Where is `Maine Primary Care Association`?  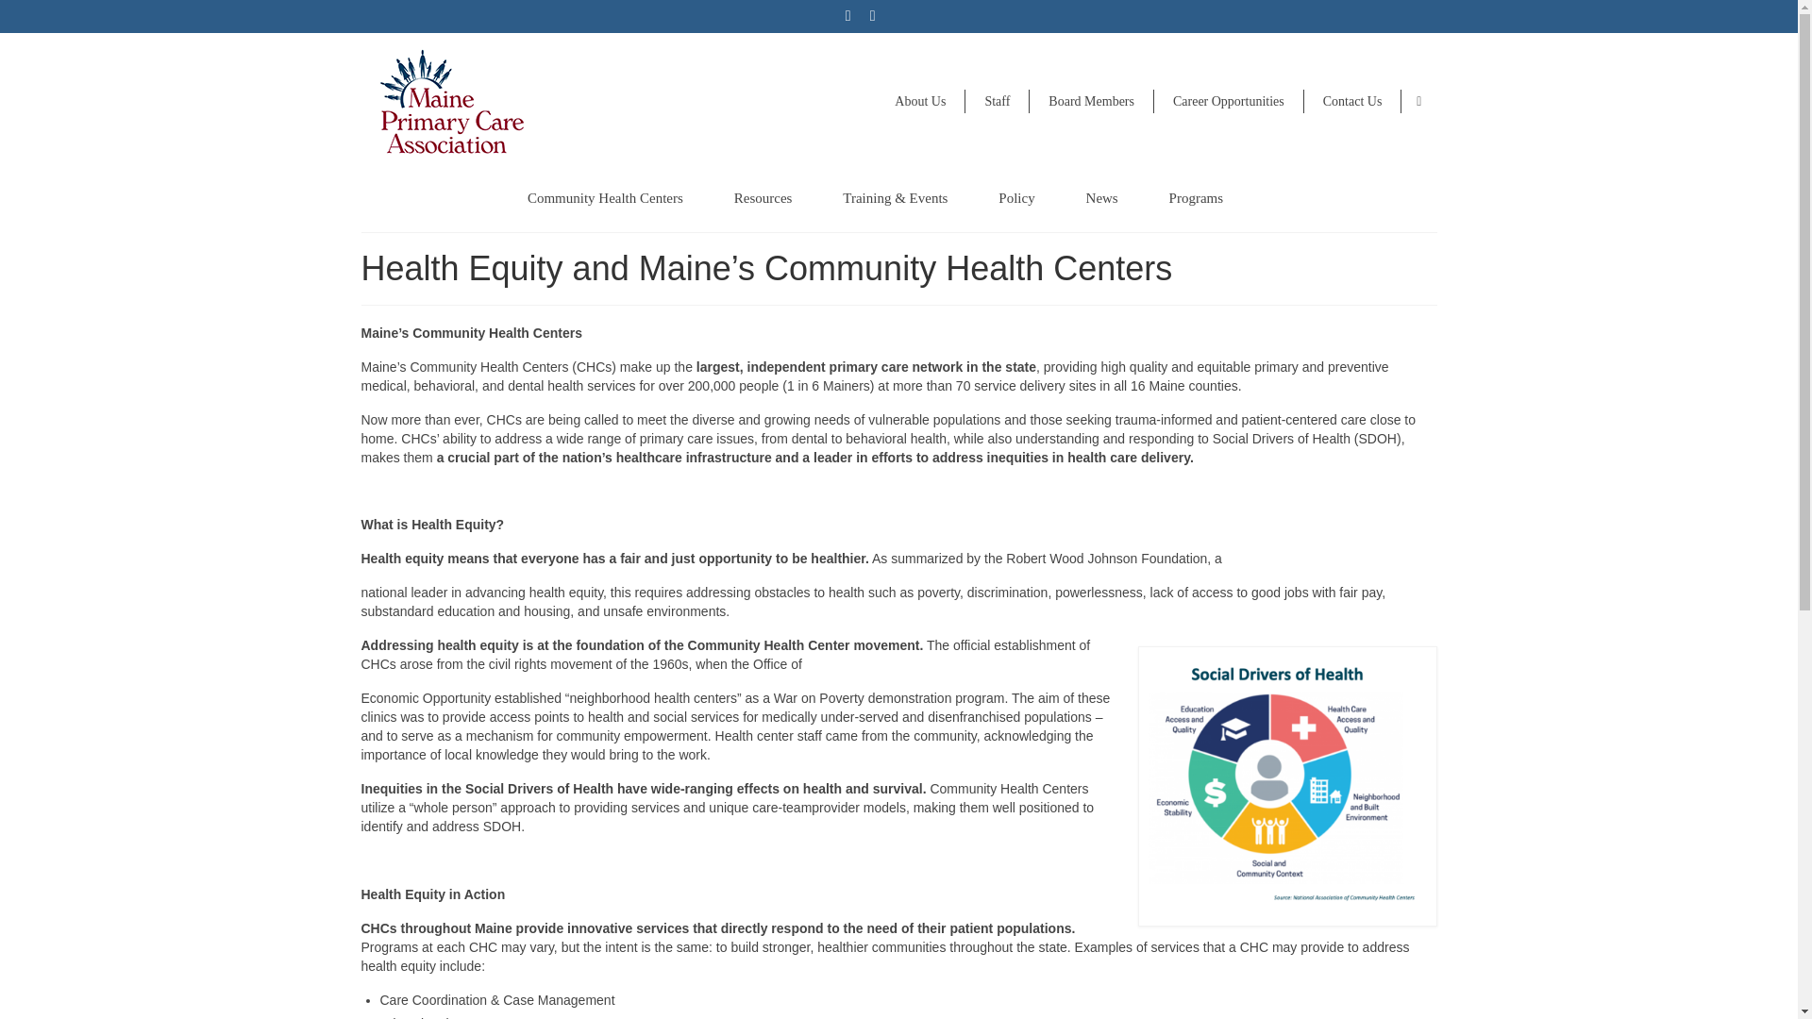
Maine Primary Care Association is located at coordinates (533, 106).